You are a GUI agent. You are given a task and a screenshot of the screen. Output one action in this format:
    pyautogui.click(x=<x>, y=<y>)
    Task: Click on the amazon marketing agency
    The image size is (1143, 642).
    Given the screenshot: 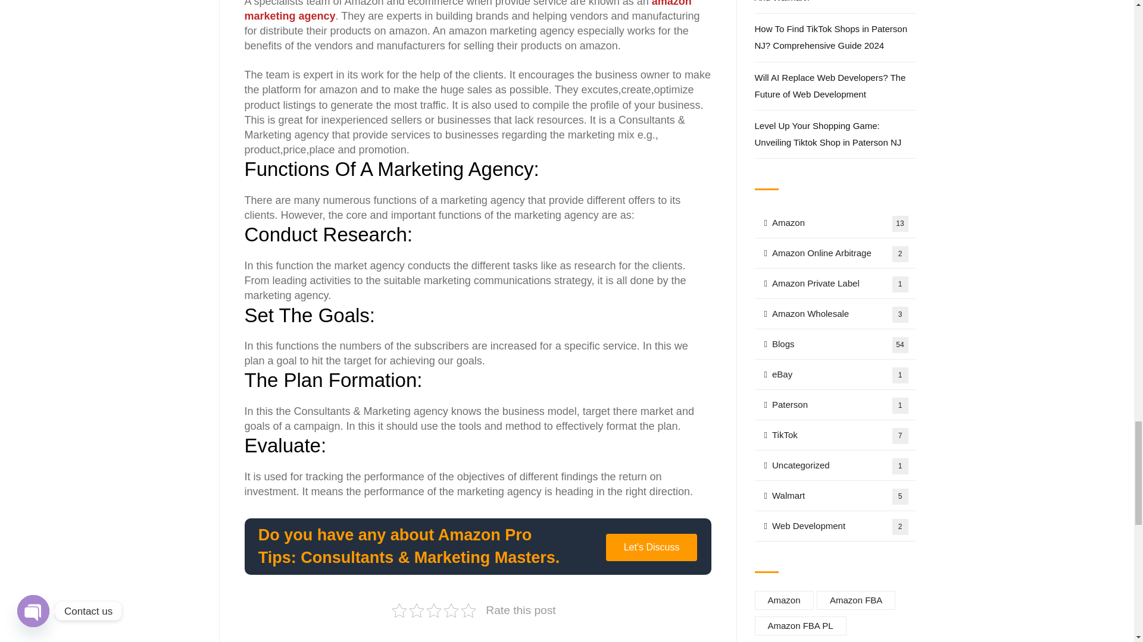 What is the action you would take?
    pyautogui.click(x=468, y=11)
    